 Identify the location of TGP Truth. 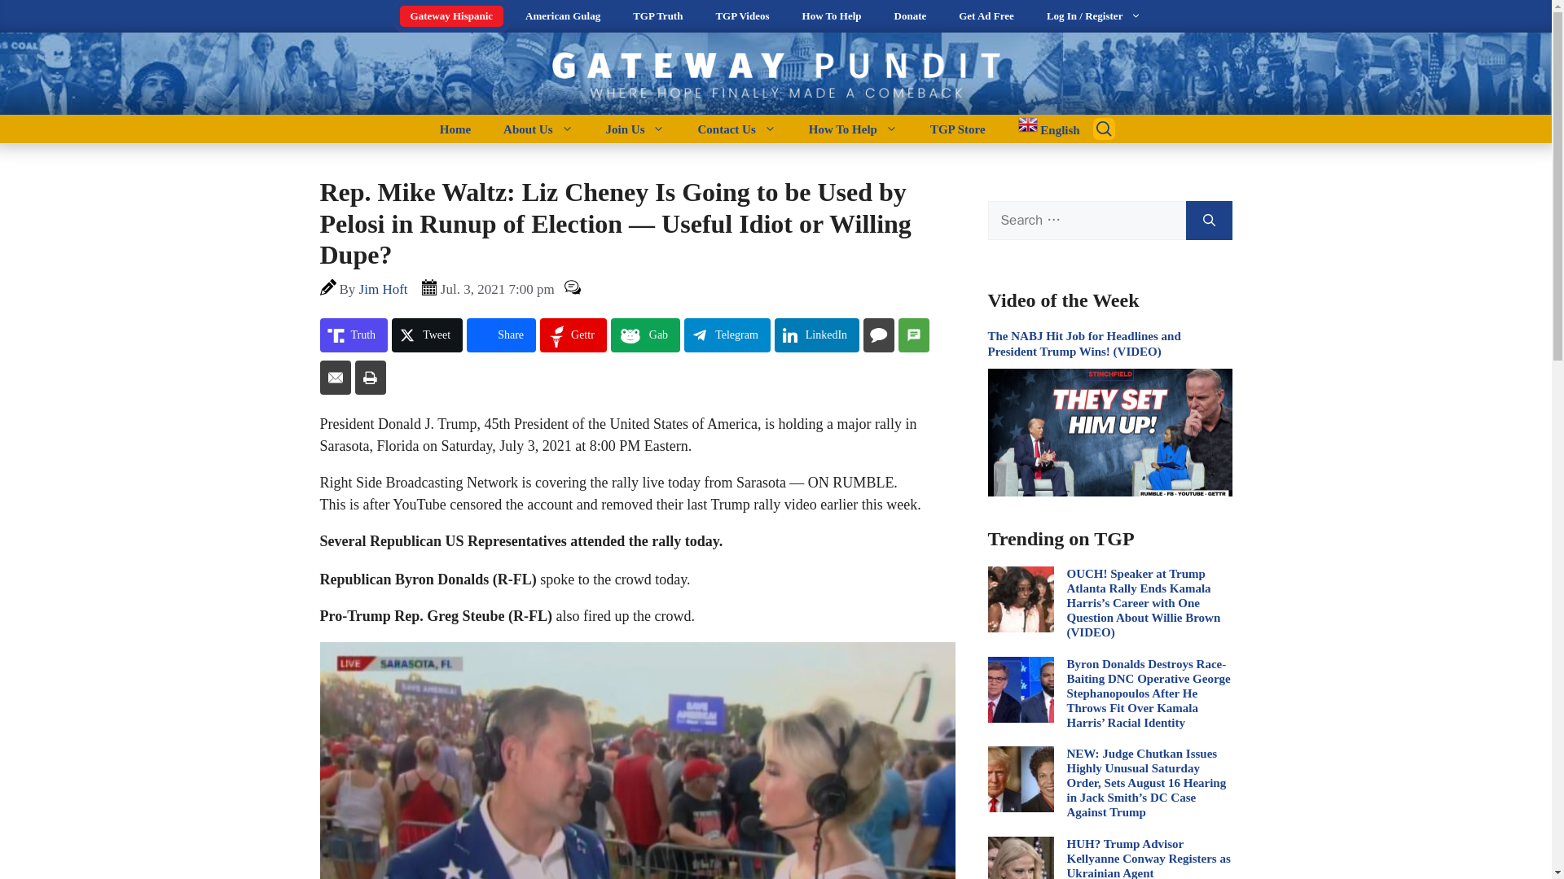
(657, 16).